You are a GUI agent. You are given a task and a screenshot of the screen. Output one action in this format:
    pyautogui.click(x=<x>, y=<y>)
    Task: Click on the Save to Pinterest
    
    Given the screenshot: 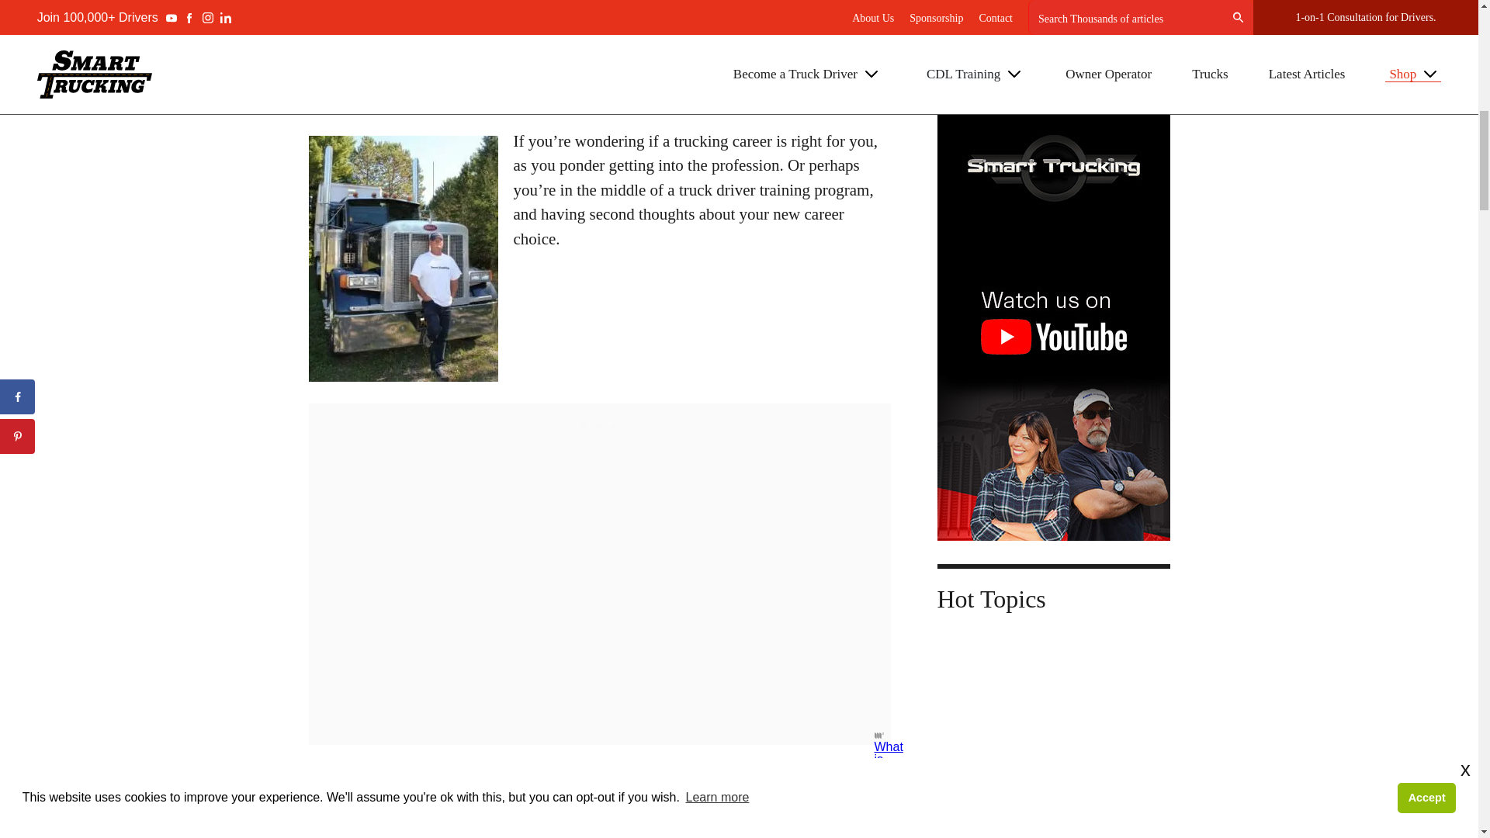 What is the action you would take?
    pyautogui.click(x=525, y=91)
    